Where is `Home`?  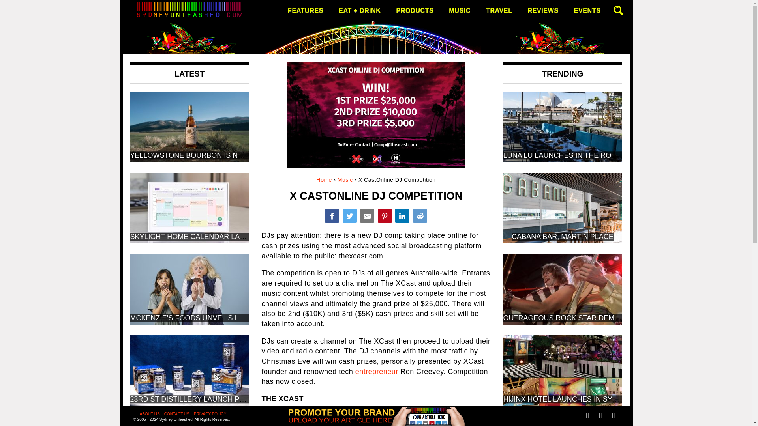 Home is located at coordinates (324, 180).